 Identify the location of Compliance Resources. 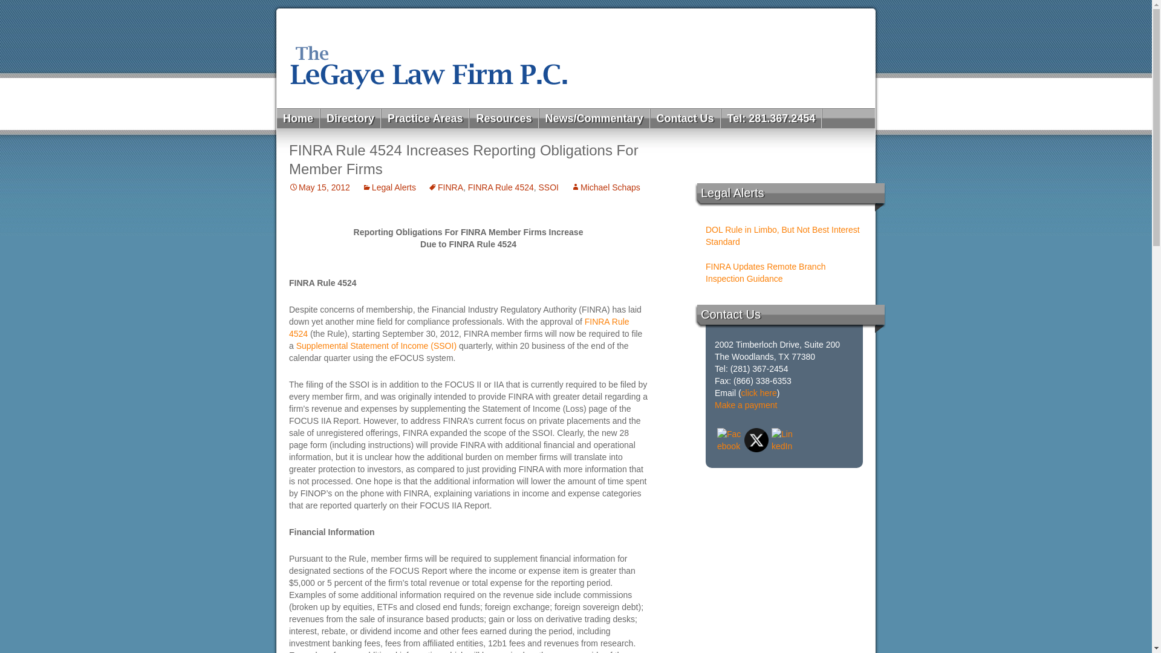
(541, 138).